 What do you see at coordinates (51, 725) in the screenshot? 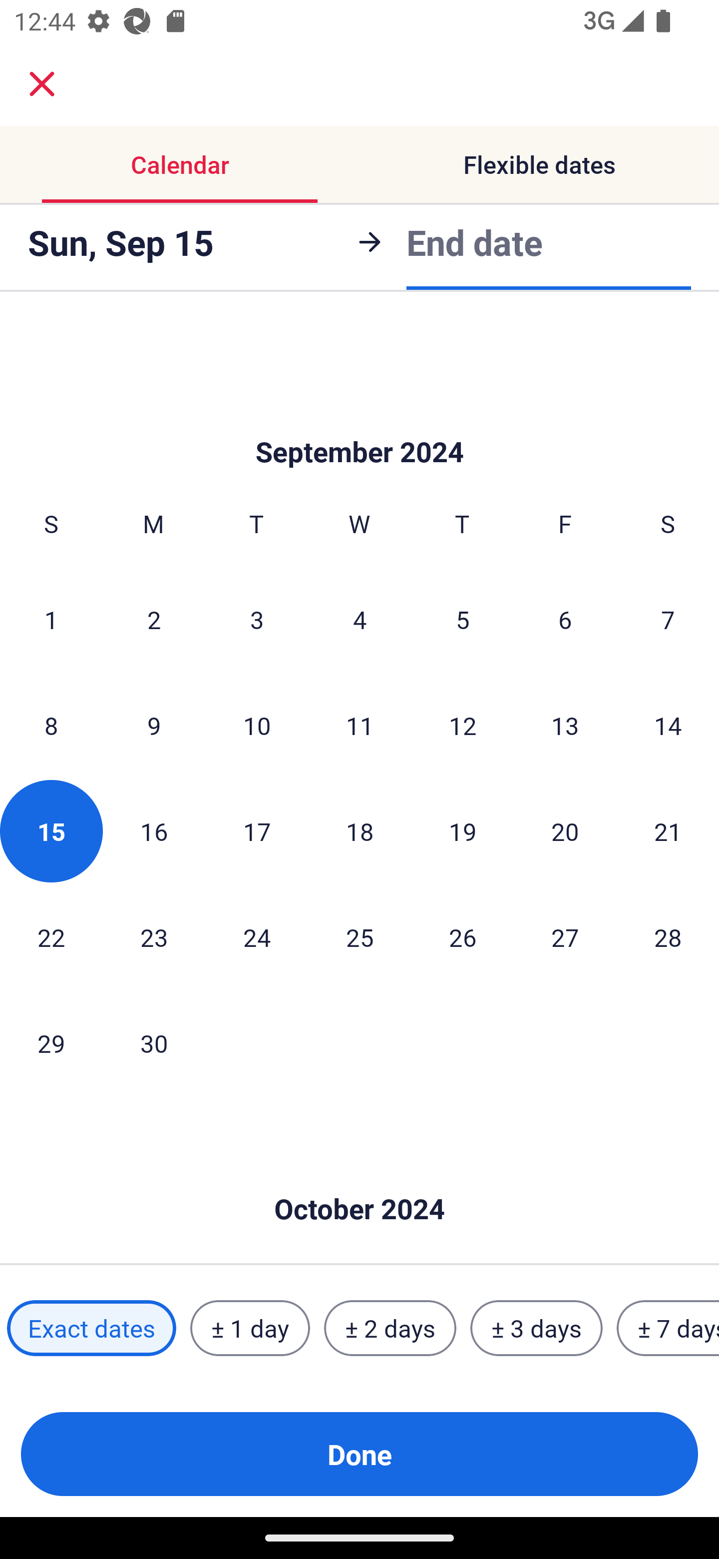
I see `8 Sunday, September 8, 2024` at bounding box center [51, 725].